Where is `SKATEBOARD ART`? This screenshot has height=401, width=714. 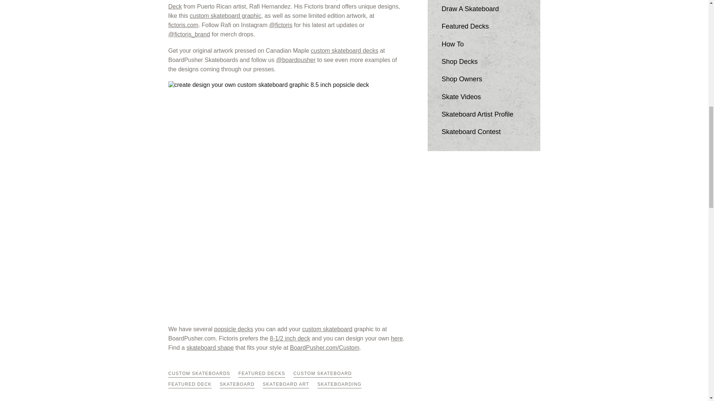
SKATEBOARD ART is located at coordinates (286, 384).